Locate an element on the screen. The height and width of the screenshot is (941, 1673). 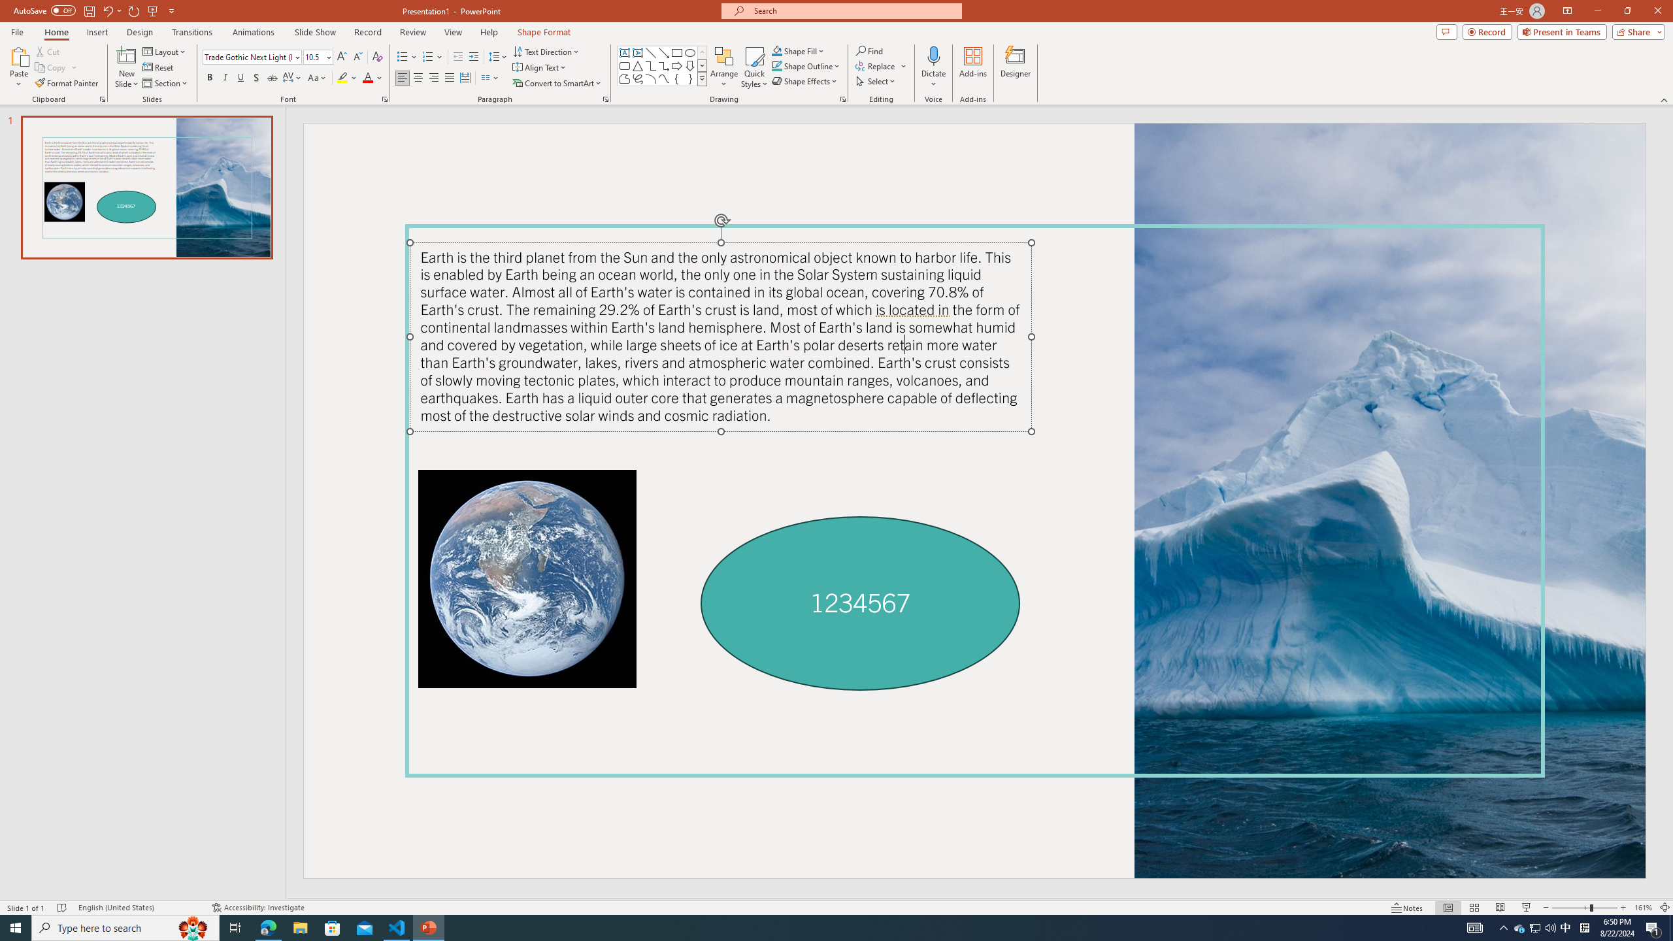
New Comment is located at coordinates (1073, 315).